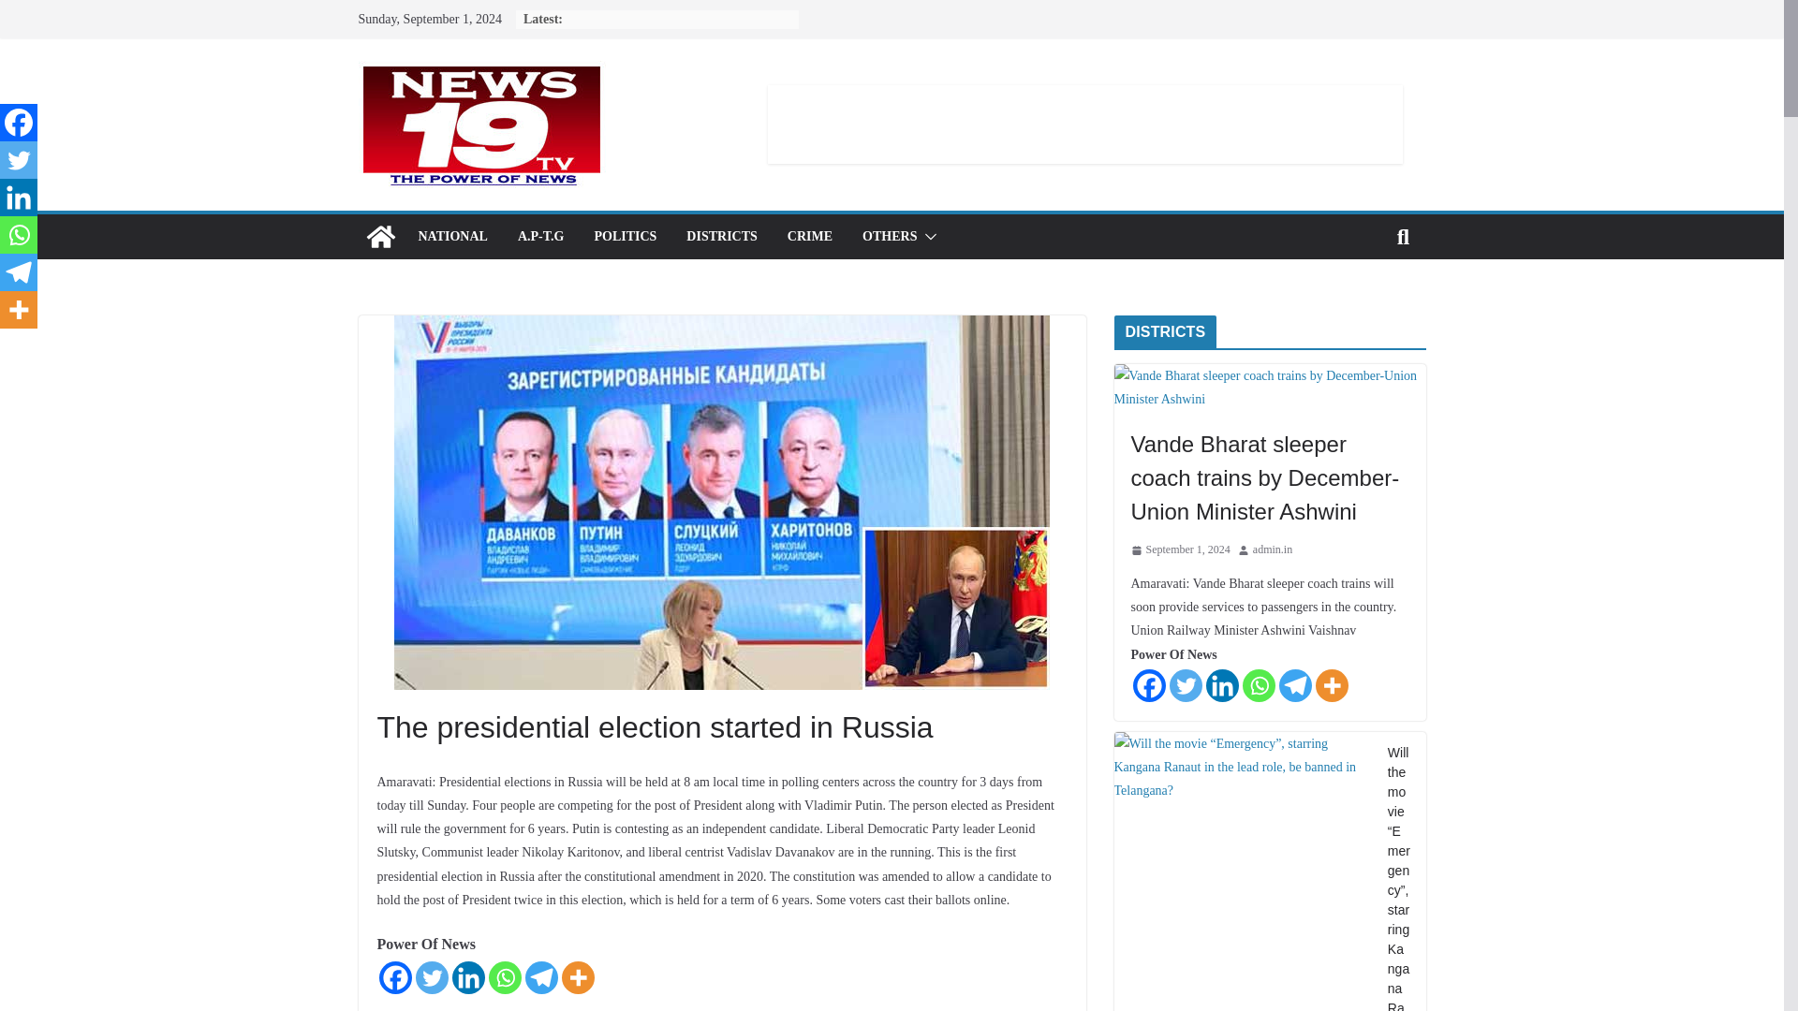  I want to click on Telegram, so click(541, 977).